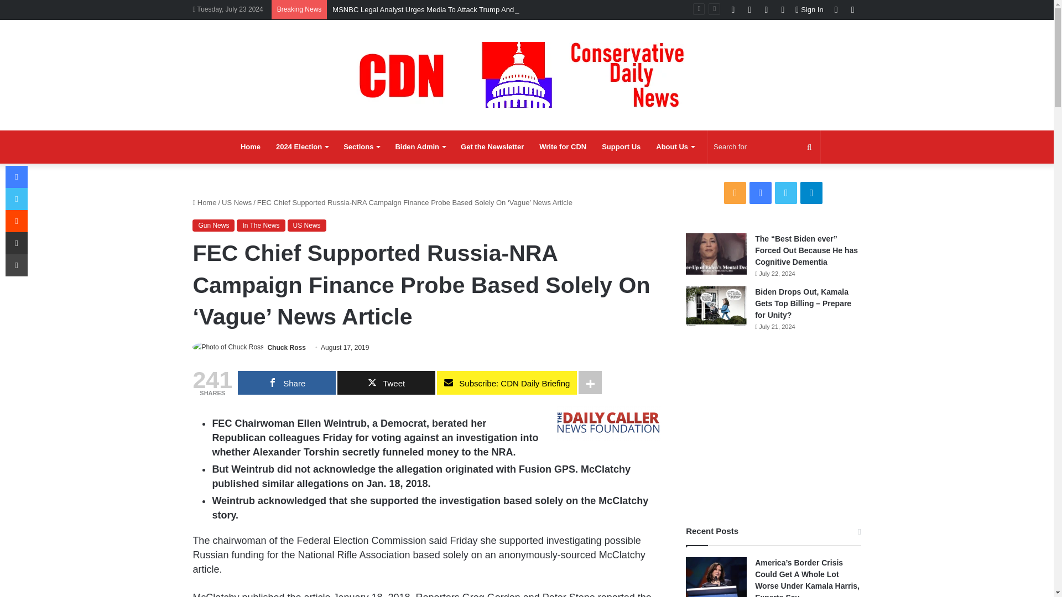  Describe the element at coordinates (420, 147) in the screenshot. I see `Biden Admin` at that location.